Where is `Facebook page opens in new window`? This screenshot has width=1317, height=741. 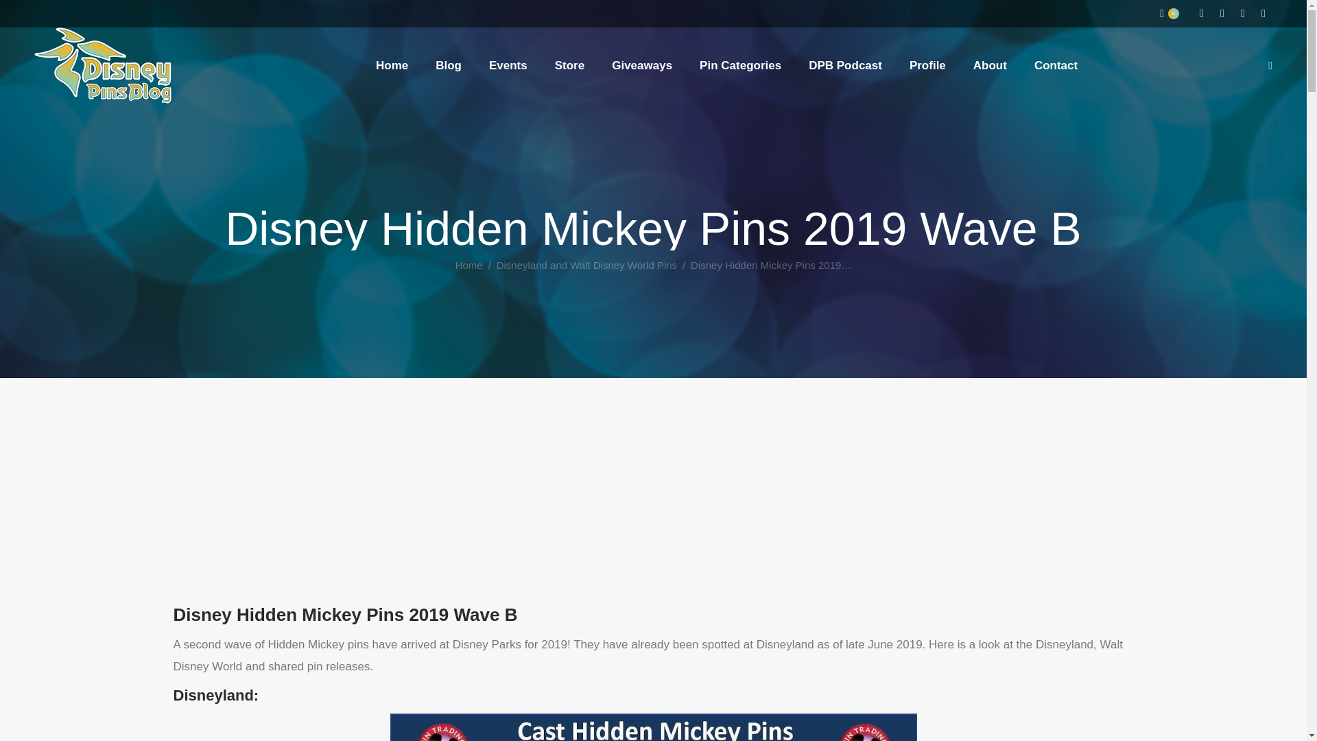
Facebook page opens in new window is located at coordinates (1222, 14).